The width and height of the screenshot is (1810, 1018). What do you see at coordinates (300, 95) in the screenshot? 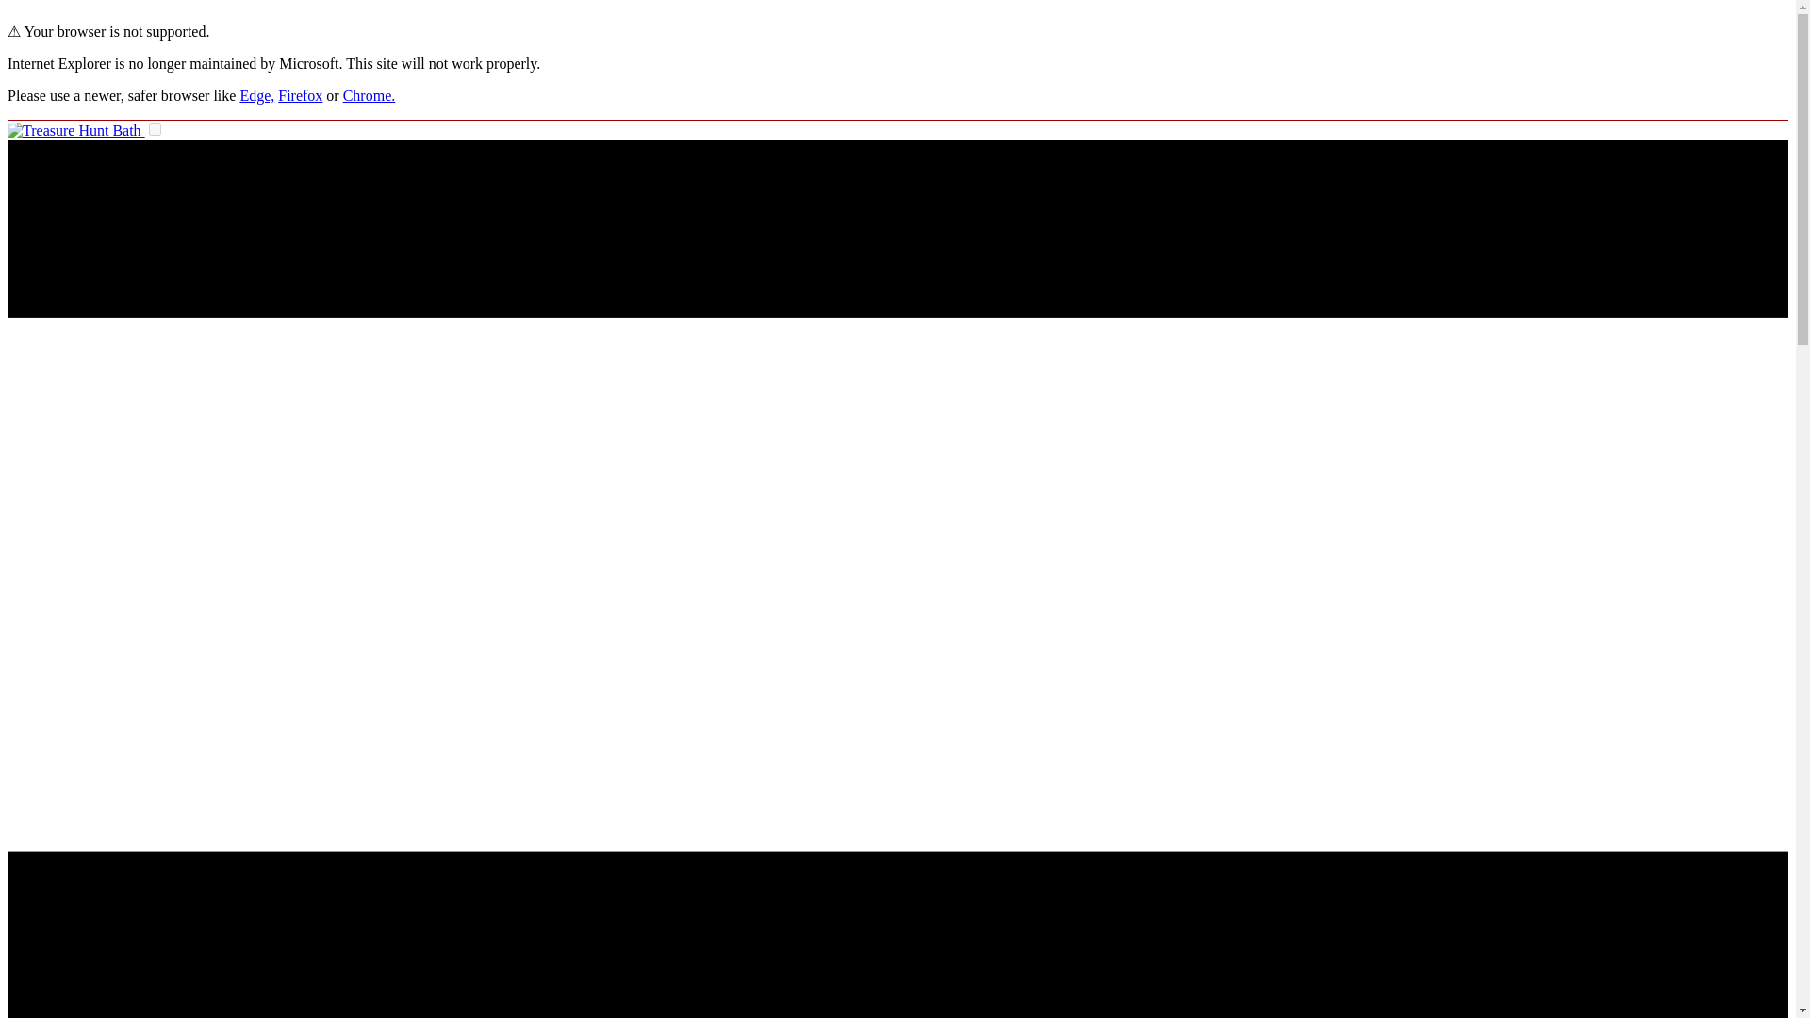
I see `Firefox` at bounding box center [300, 95].